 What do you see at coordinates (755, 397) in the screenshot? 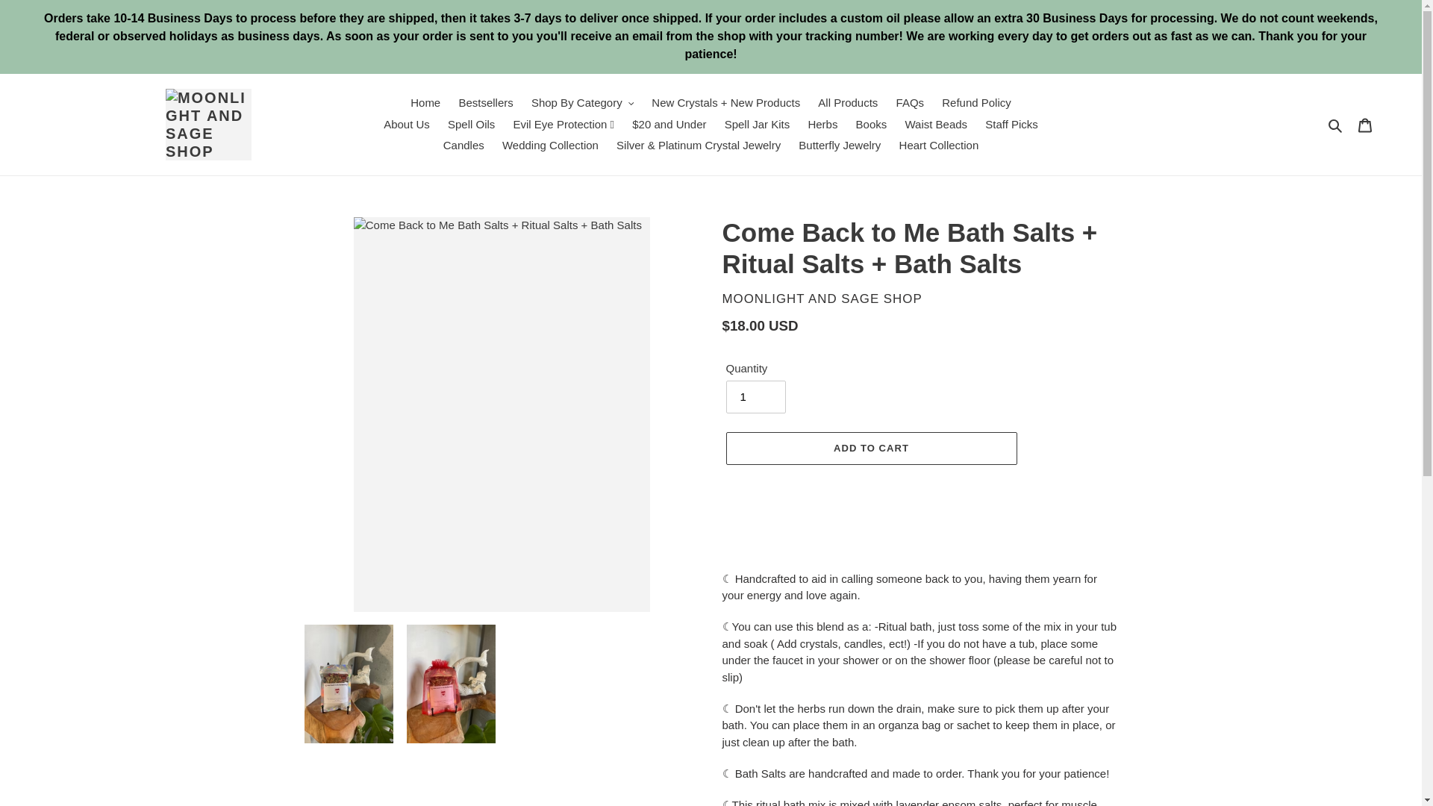
I see `1` at bounding box center [755, 397].